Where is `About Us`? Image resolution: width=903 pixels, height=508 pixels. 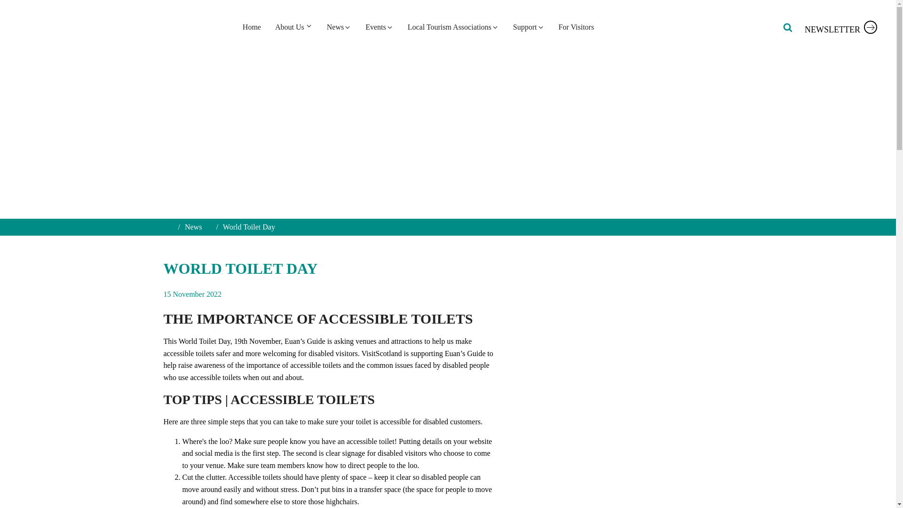
About Us is located at coordinates (293, 27).